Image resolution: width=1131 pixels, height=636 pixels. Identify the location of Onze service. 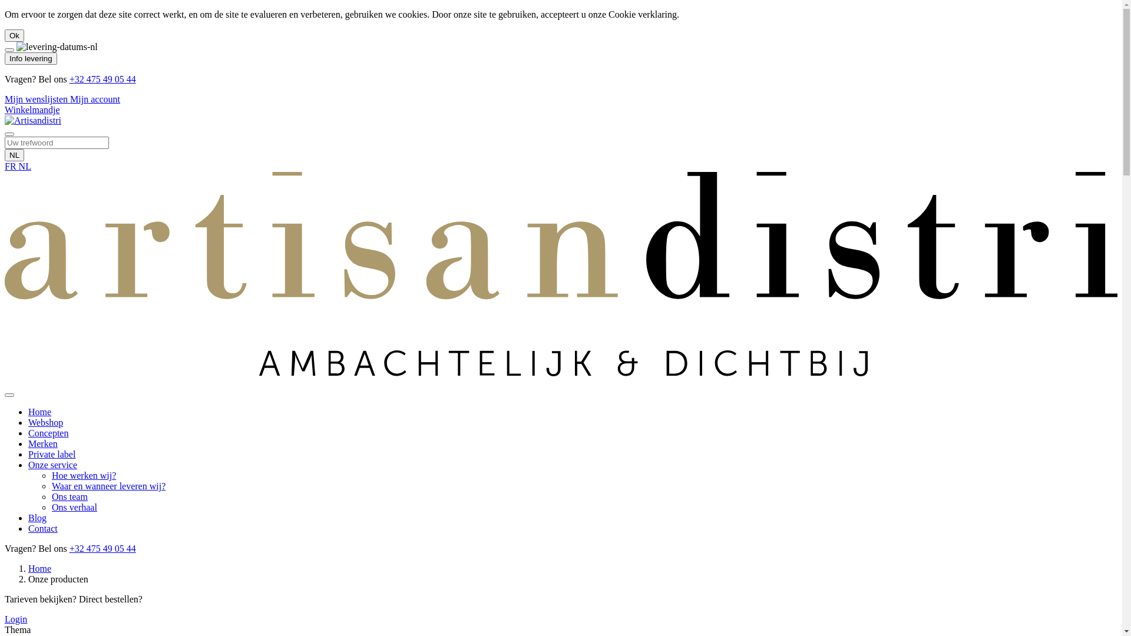
(53, 465).